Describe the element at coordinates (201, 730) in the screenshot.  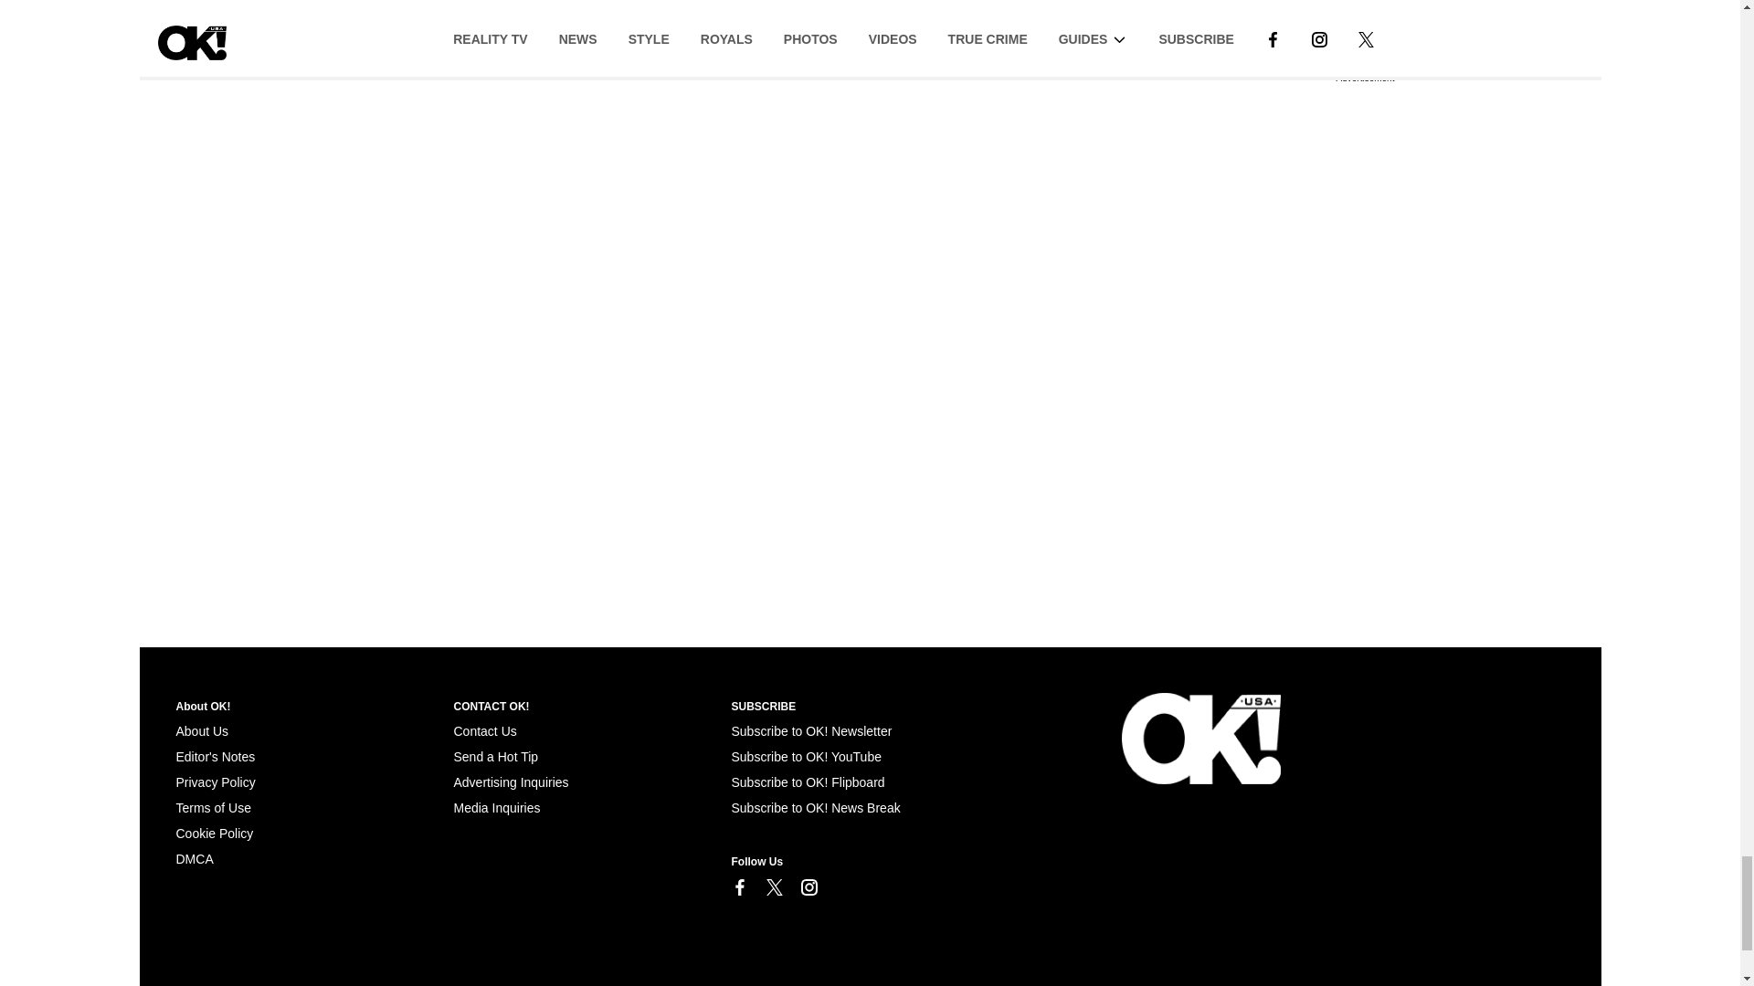
I see `About Us` at that location.